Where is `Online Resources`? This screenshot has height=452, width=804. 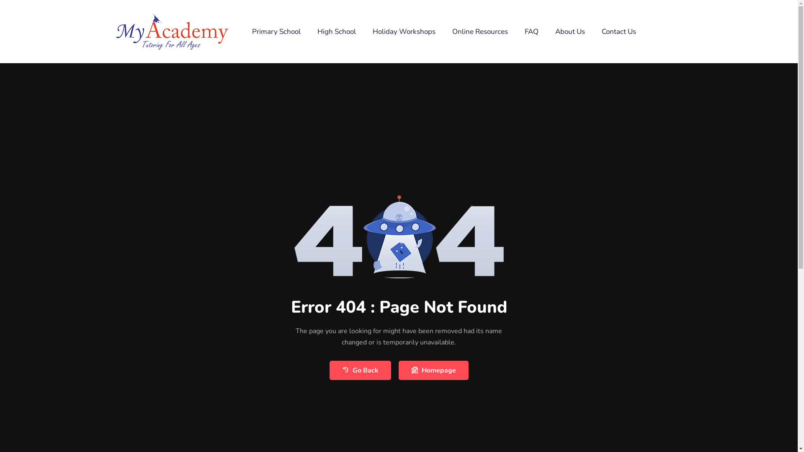
Online Resources is located at coordinates (480, 31).